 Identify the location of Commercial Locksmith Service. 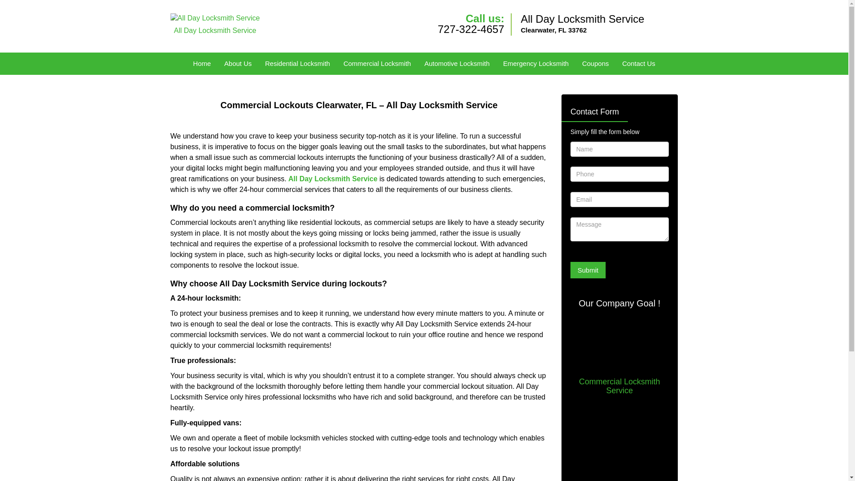
(619, 386).